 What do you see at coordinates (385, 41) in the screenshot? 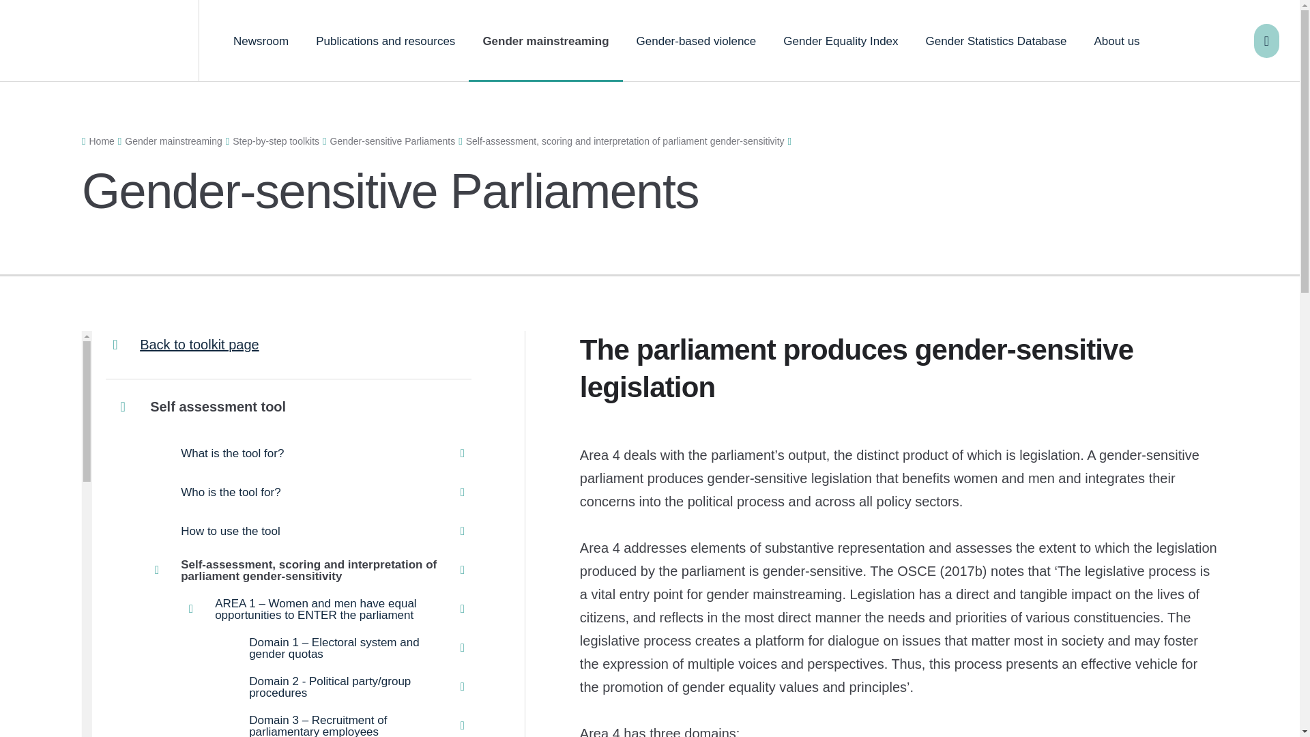
I see `Publications and resources` at bounding box center [385, 41].